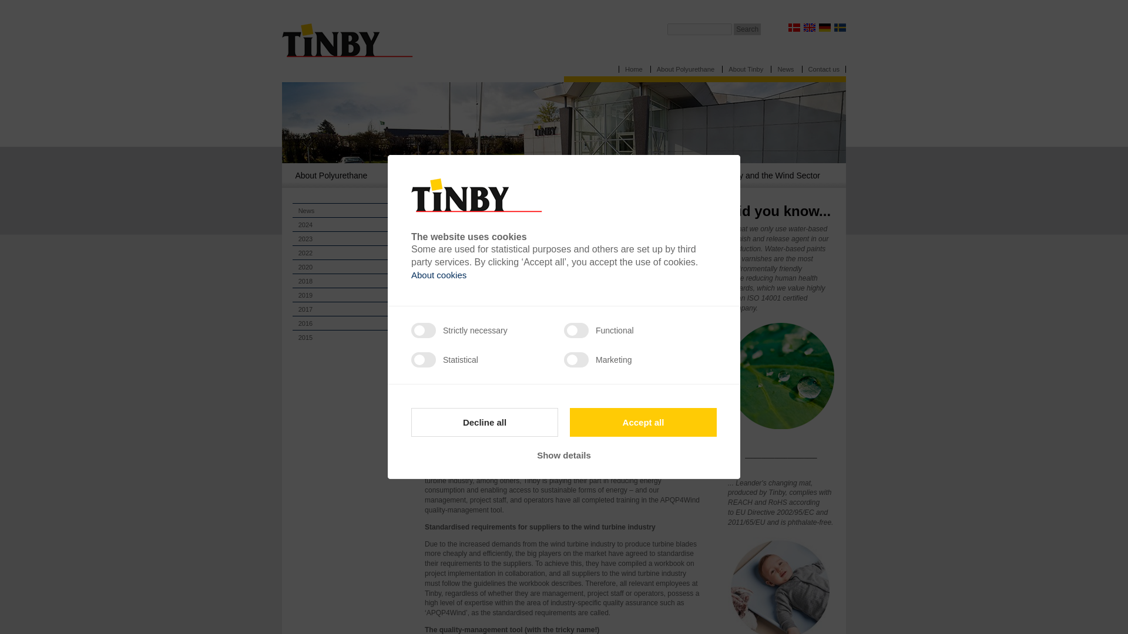  What do you see at coordinates (564, 455) in the screenshot?
I see `Show details` at bounding box center [564, 455].